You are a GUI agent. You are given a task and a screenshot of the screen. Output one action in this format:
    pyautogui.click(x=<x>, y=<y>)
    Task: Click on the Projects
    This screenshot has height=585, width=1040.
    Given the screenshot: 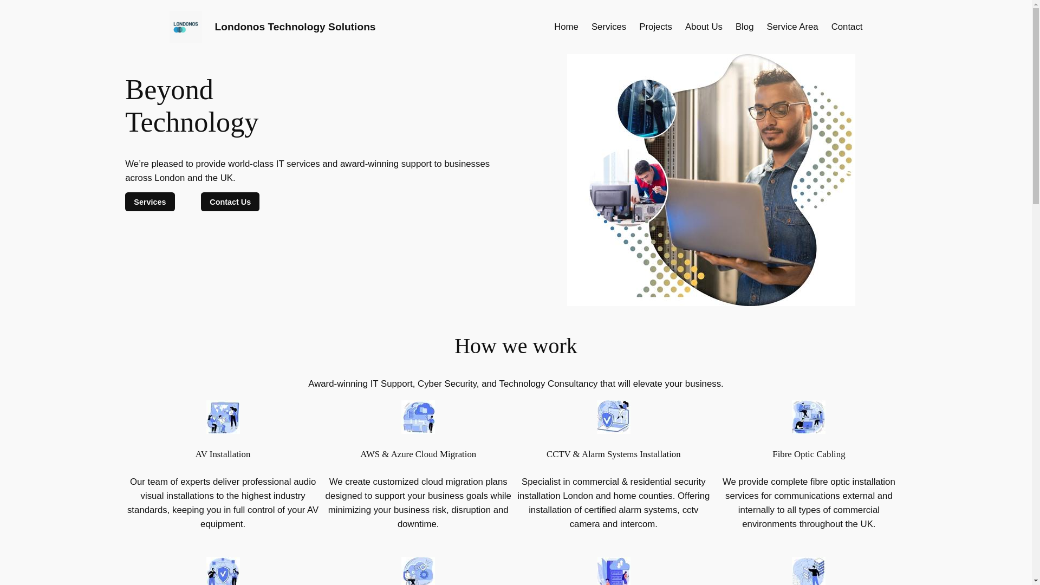 What is the action you would take?
    pyautogui.click(x=655, y=27)
    